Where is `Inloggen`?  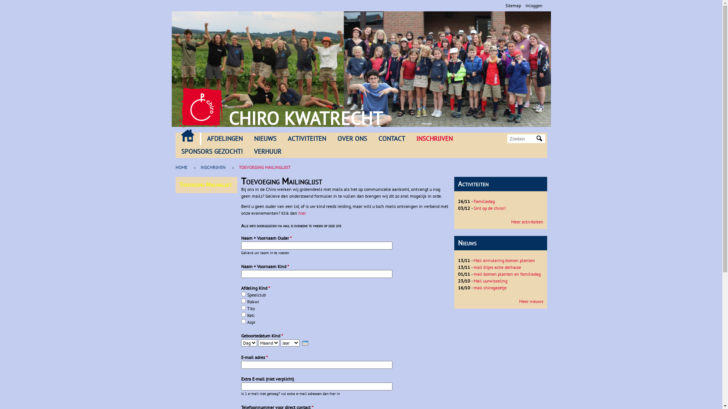 Inloggen is located at coordinates (534, 5).